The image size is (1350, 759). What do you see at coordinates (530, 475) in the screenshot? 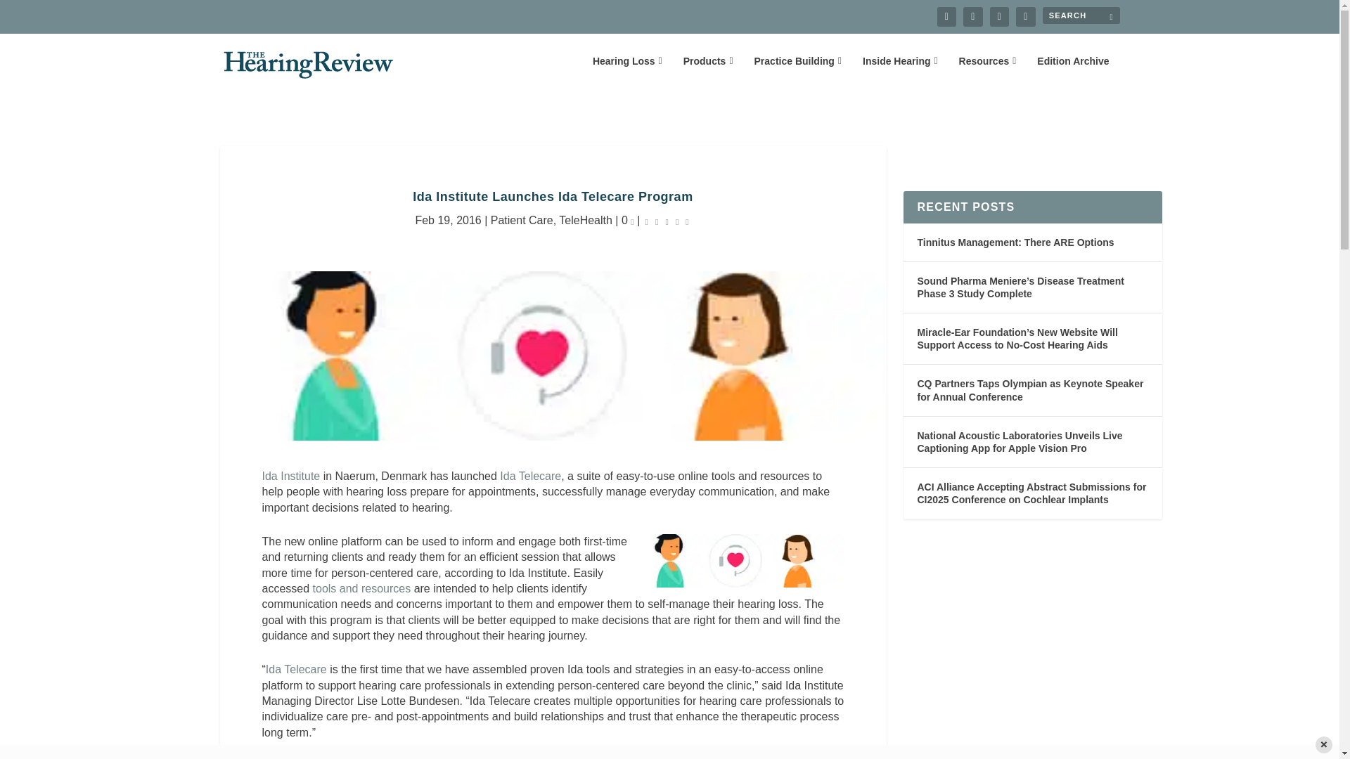
I see `Ida Telecare` at bounding box center [530, 475].